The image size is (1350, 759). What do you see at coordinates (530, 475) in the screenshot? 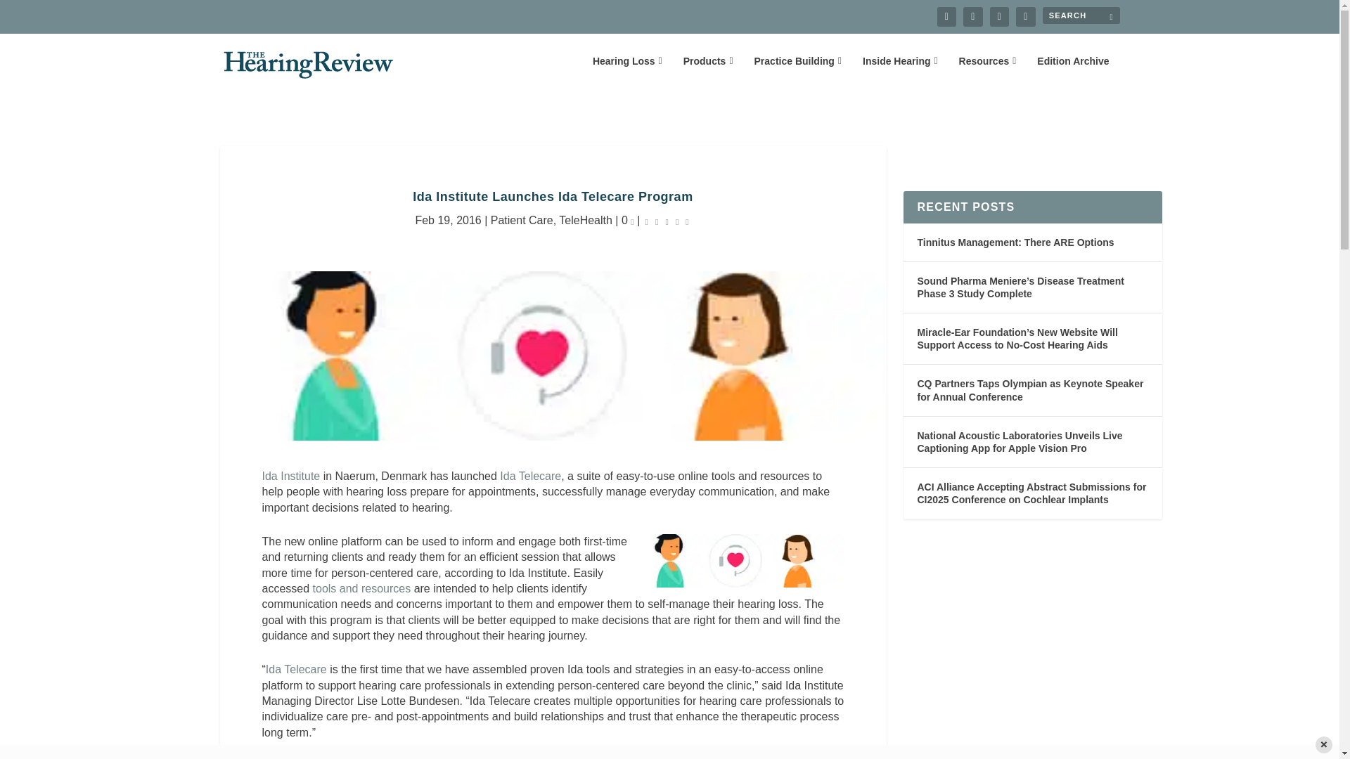
I see `Ida Telecare` at bounding box center [530, 475].